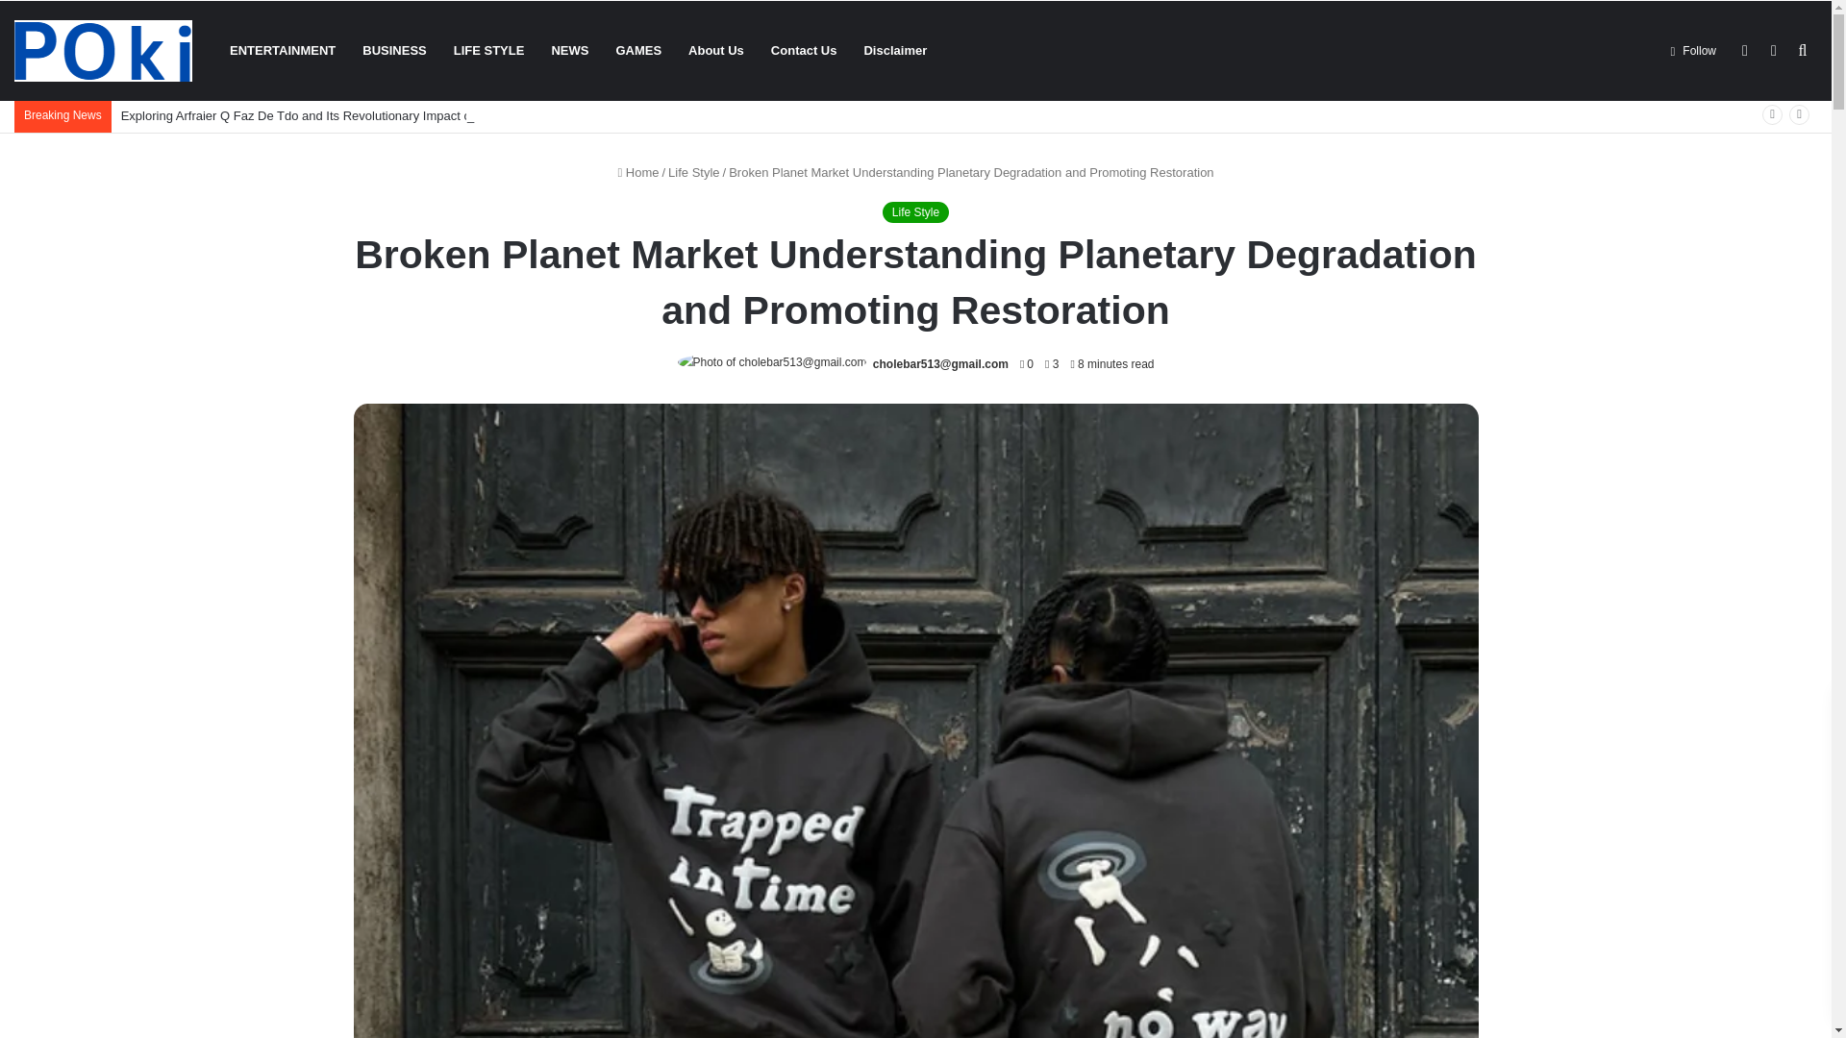 Image resolution: width=1846 pixels, height=1038 pixels. I want to click on ENTERTAINMENT, so click(282, 50).